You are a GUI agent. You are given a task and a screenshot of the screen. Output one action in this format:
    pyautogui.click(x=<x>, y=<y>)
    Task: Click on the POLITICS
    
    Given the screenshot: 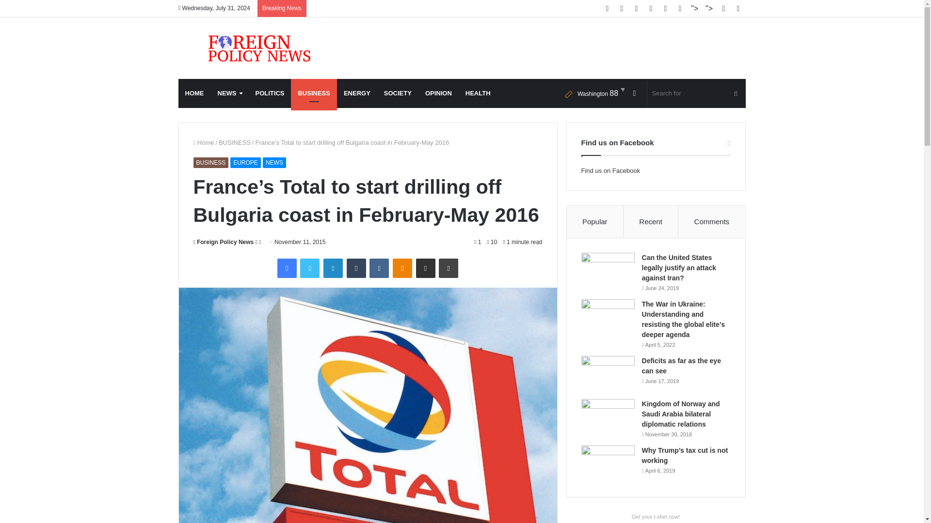 What is the action you would take?
    pyautogui.click(x=270, y=93)
    